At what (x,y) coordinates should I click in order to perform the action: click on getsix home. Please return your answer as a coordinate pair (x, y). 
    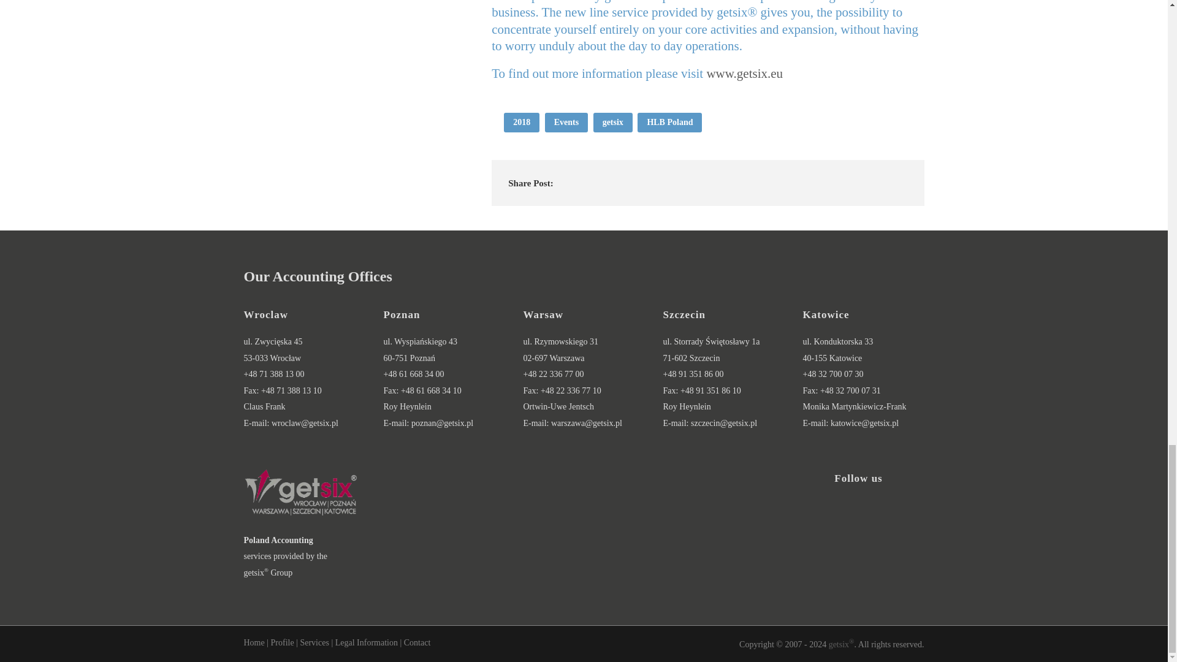
    Looking at the image, I should click on (841, 645).